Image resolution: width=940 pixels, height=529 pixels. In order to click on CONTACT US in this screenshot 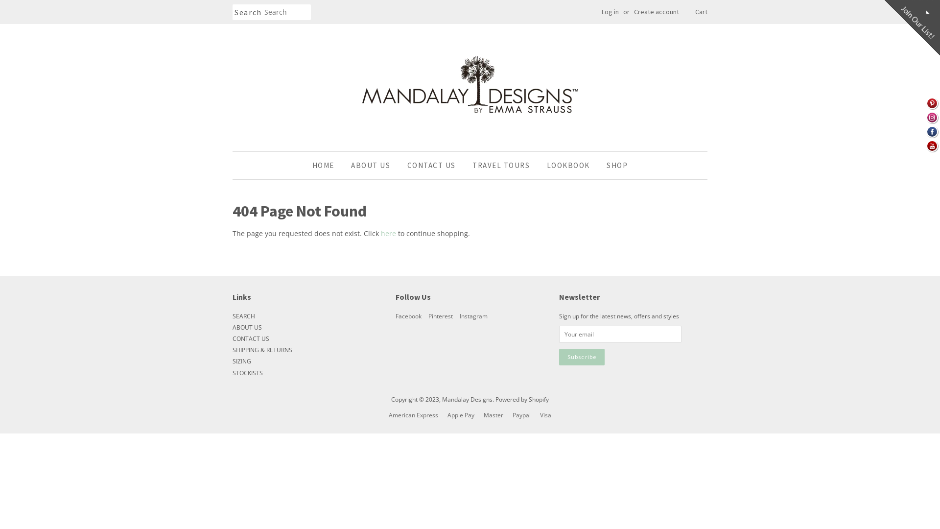, I will do `click(432, 166)`.